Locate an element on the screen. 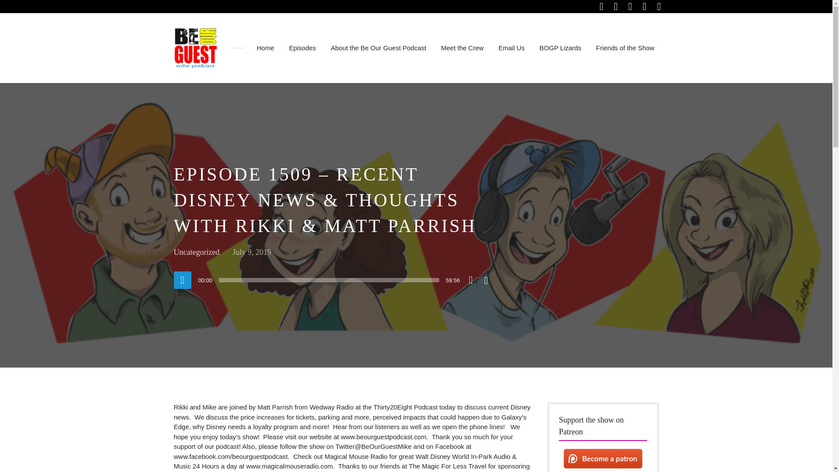 This screenshot has width=839, height=472. Twitter is located at coordinates (630, 7).